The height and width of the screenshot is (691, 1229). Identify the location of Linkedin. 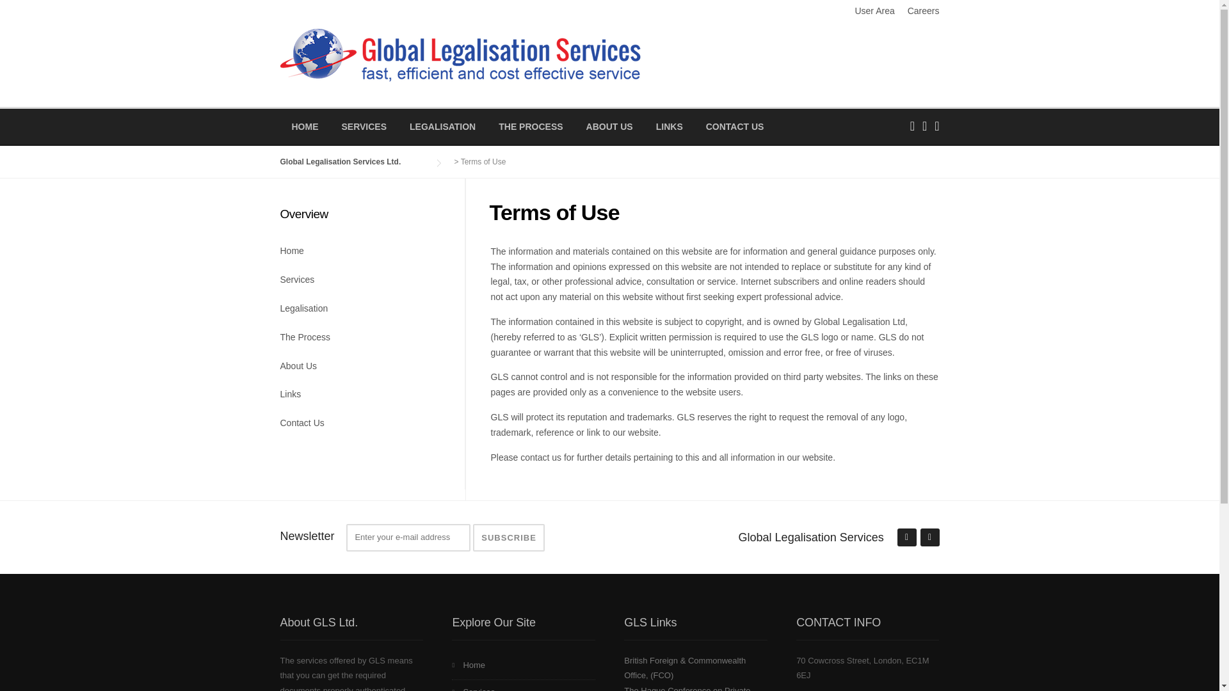
(906, 537).